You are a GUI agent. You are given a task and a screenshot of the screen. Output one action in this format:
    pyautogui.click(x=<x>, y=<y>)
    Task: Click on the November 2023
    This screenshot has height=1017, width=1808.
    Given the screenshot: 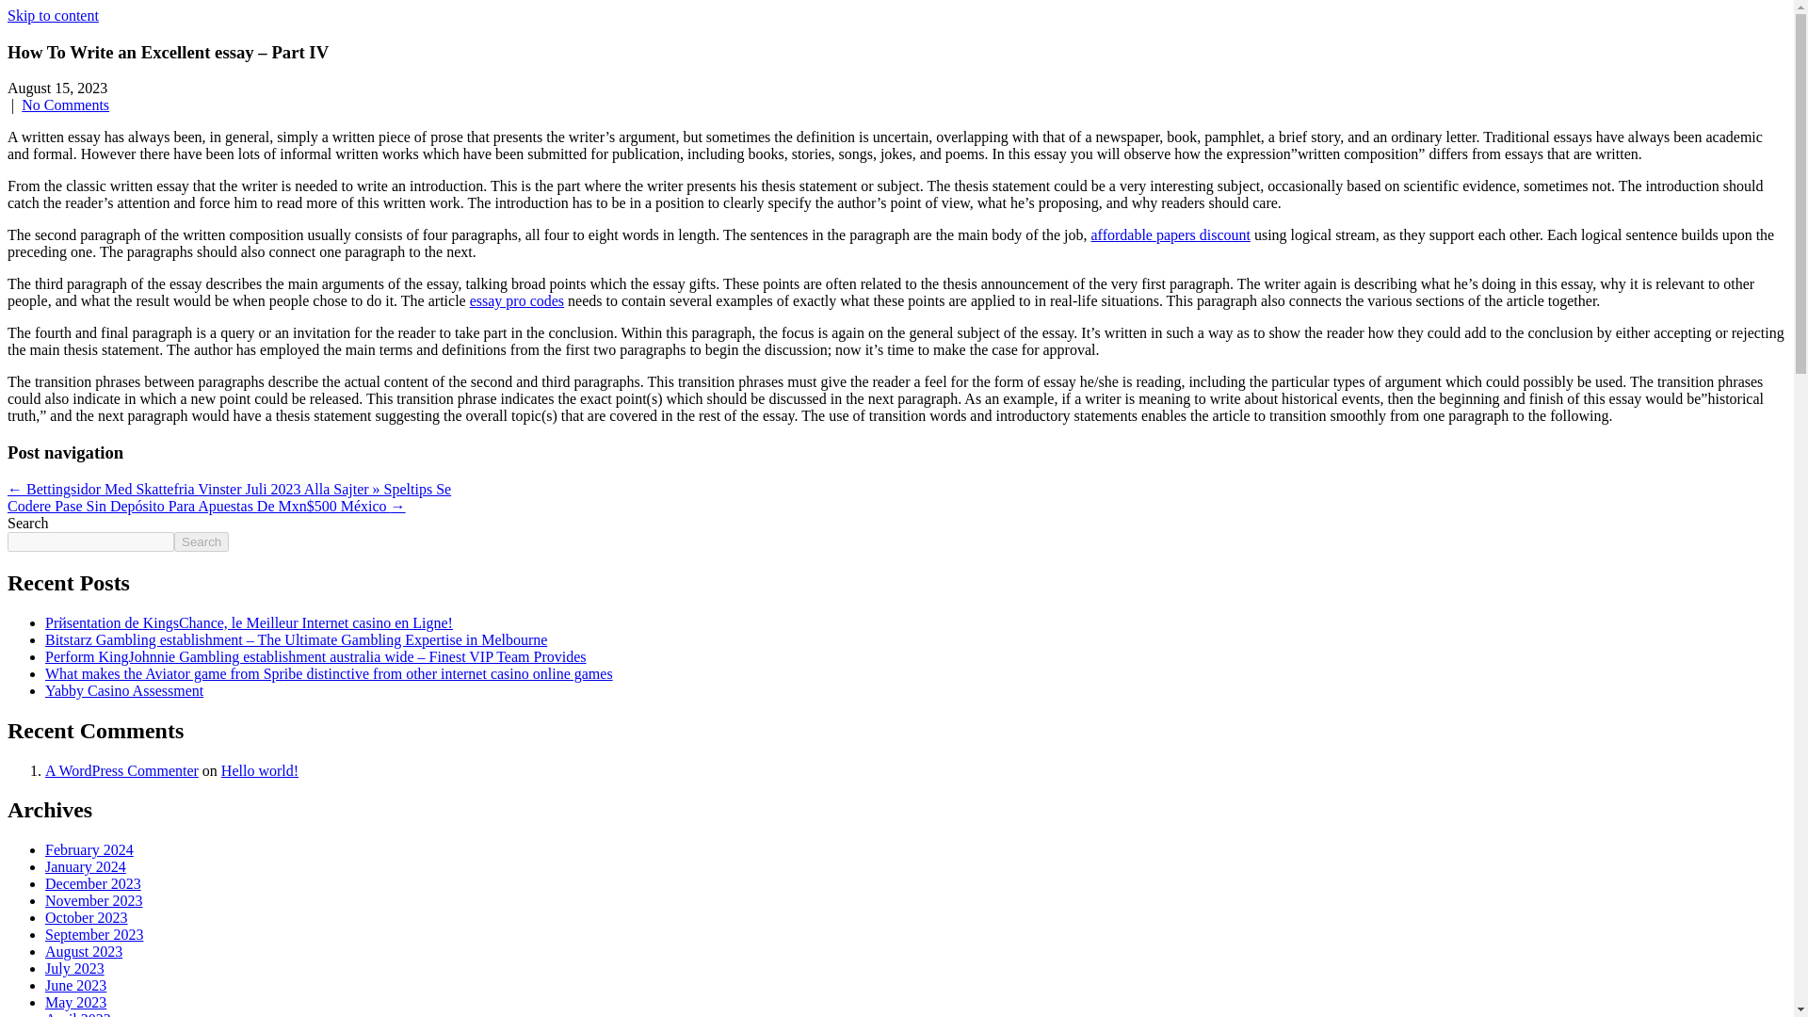 What is the action you would take?
    pyautogui.click(x=94, y=900)
    